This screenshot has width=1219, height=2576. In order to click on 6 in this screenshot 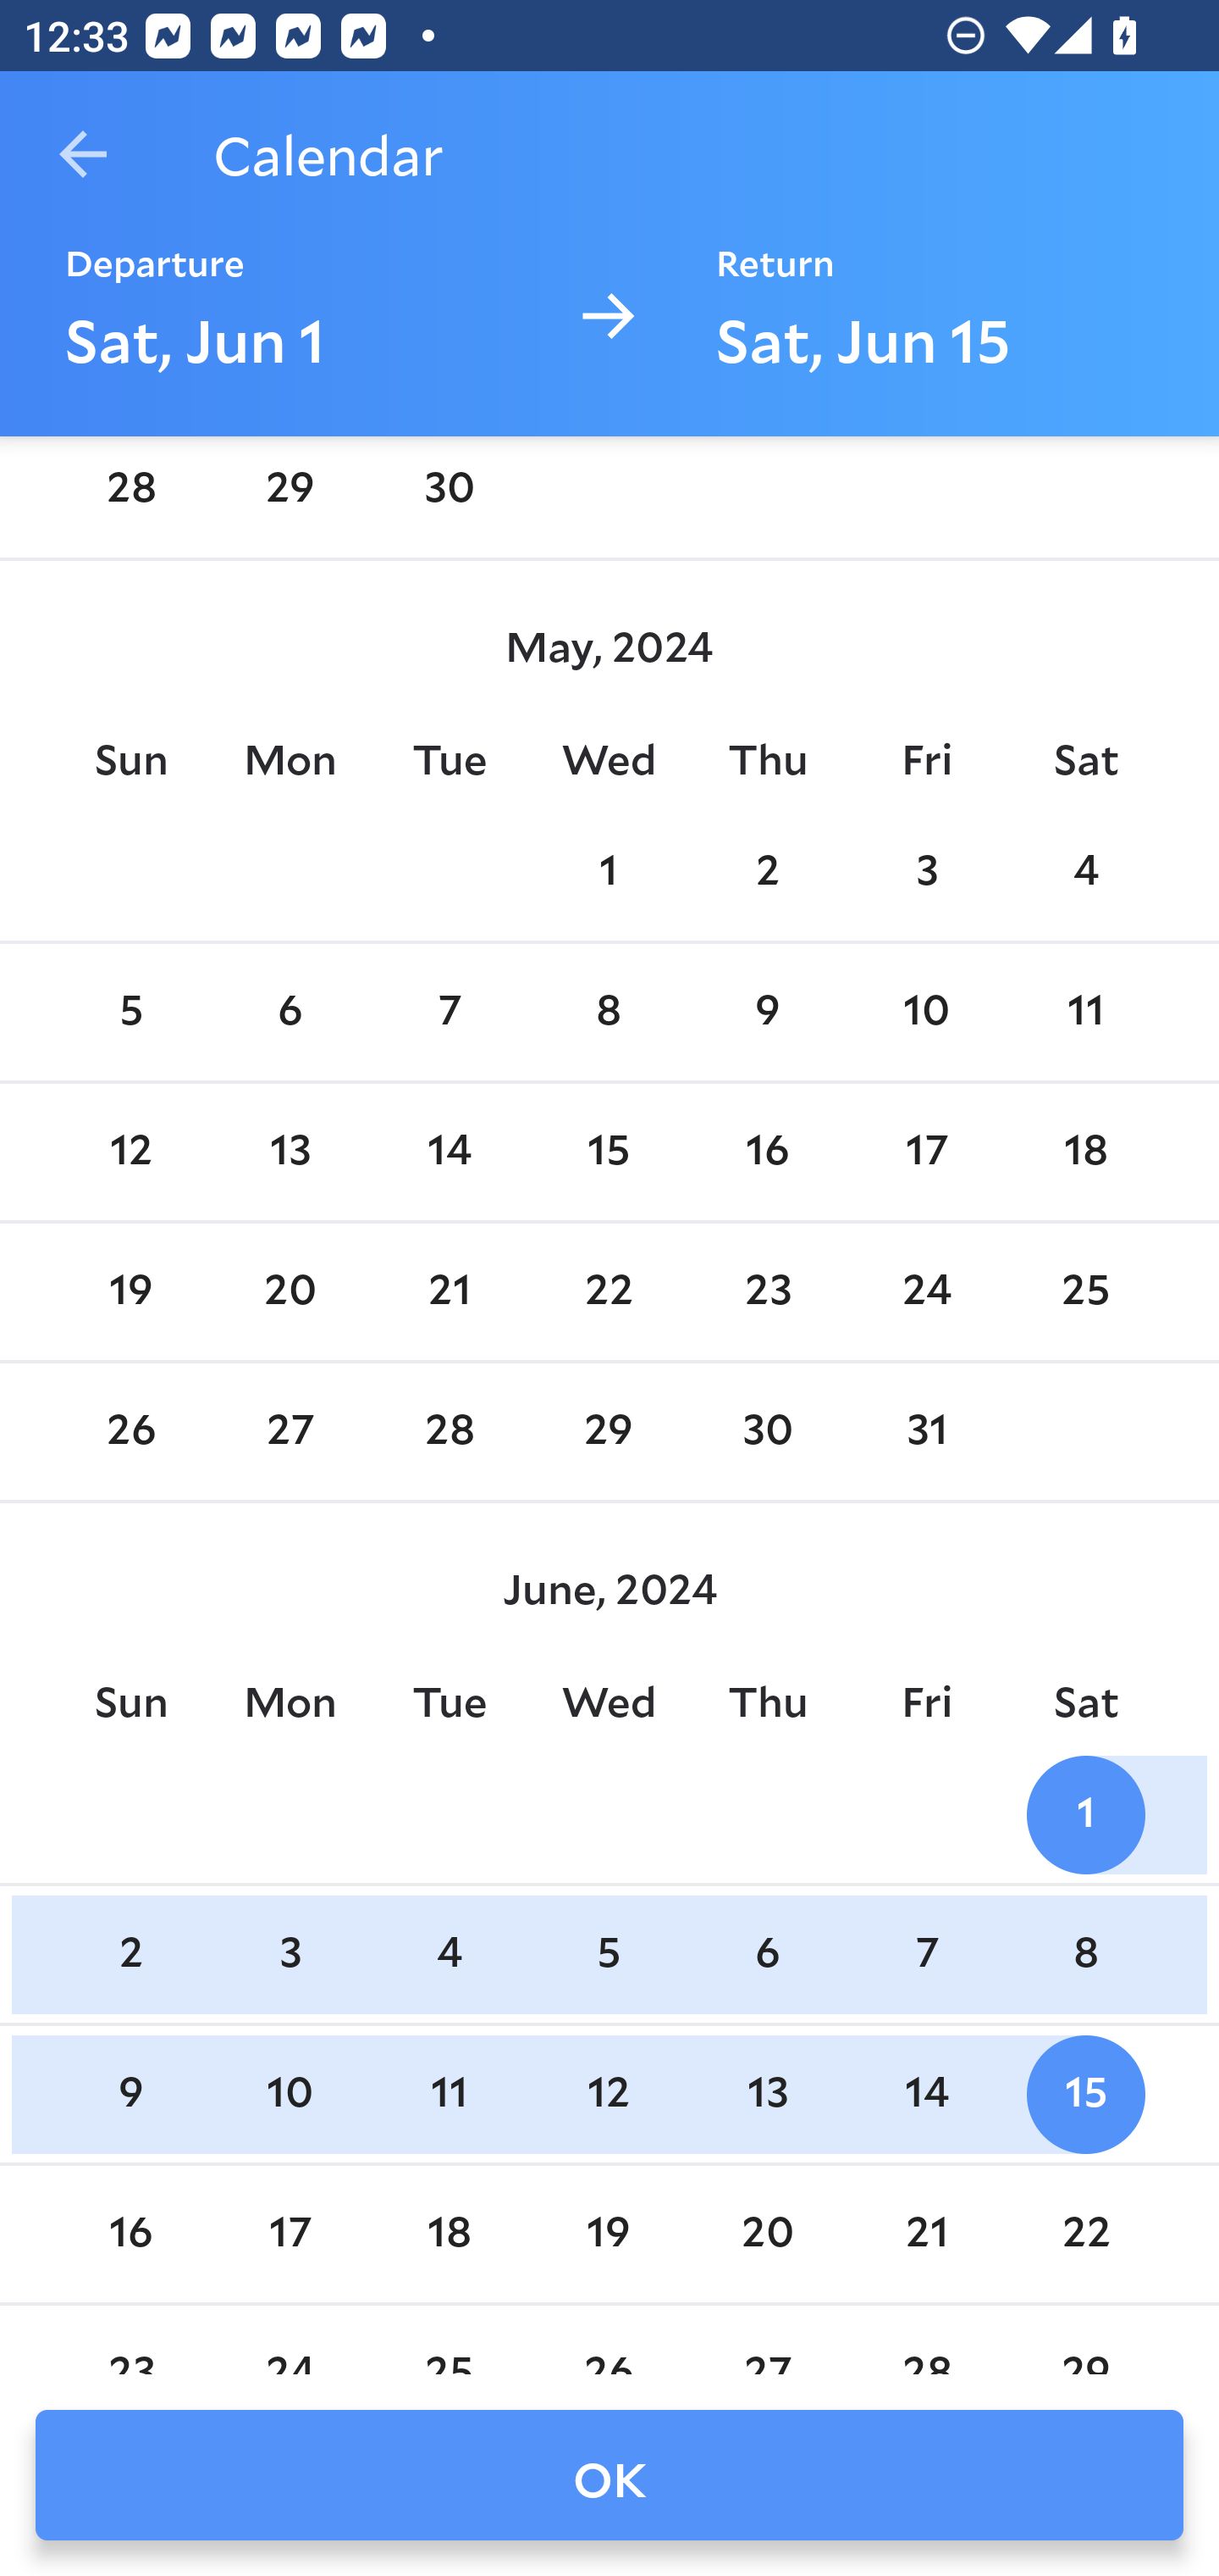, I will do `click(767, 1955)`.